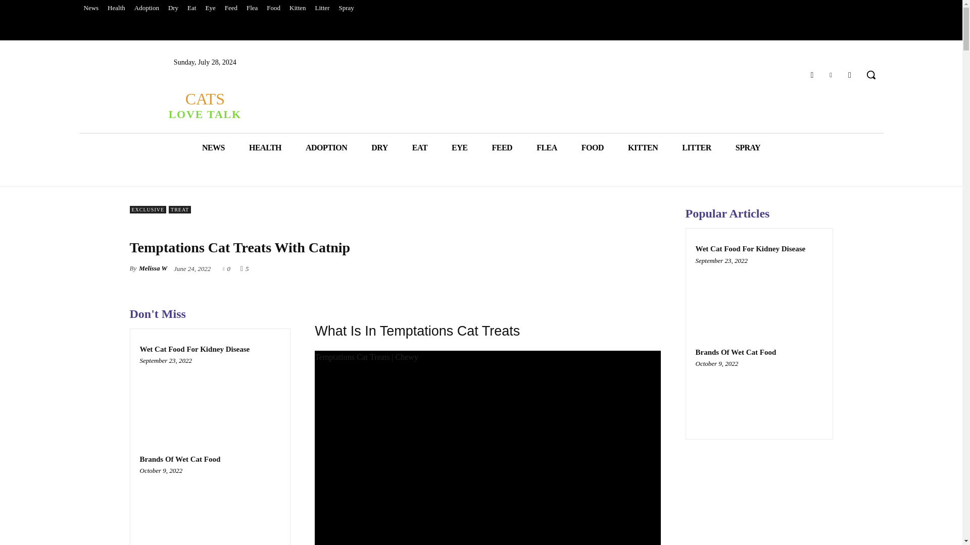 This screenshot has width=970, height=545. Describe the element at coordinates (210, 508) in the screenshot. I see `Adoption` at that location.